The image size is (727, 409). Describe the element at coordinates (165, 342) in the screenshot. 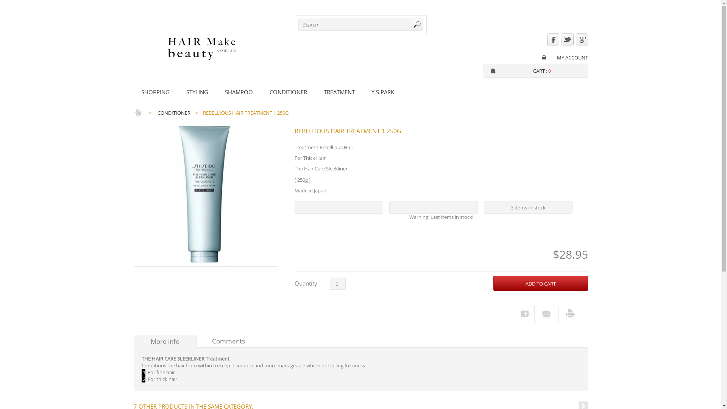

I see `More info` at that location.